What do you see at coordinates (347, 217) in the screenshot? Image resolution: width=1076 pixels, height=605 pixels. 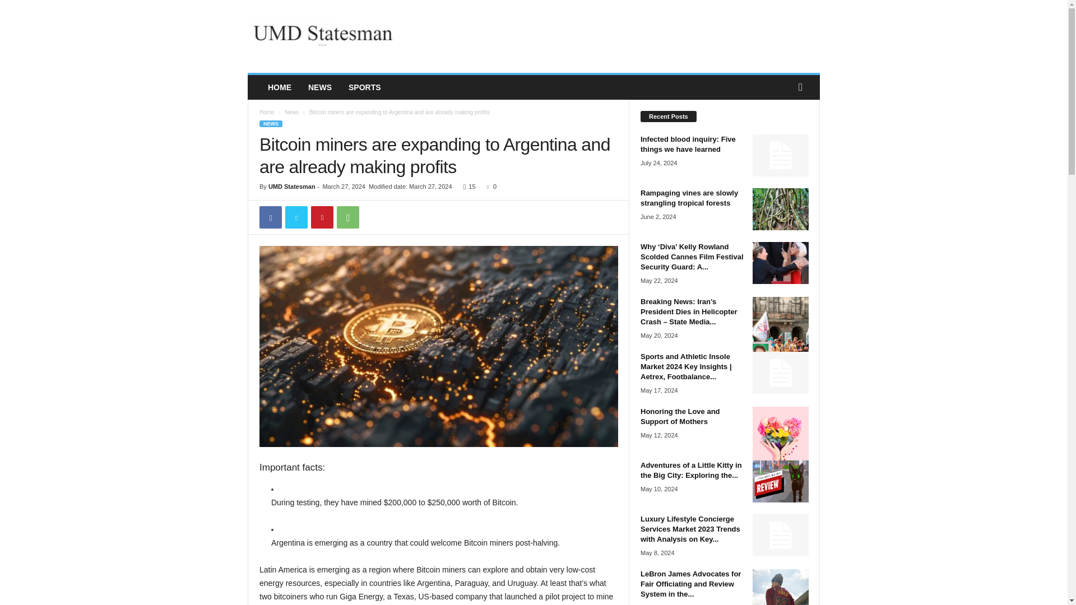 I see `WhatsApp` at bounding box center [347, 217].